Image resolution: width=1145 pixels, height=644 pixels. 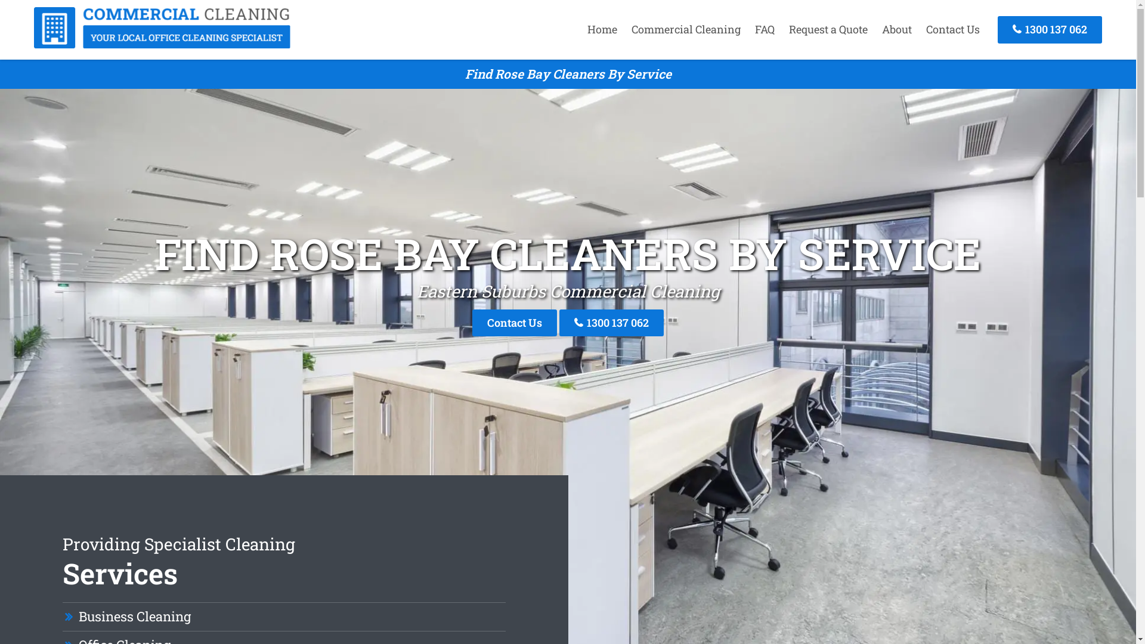 I want to click on Commercial Cleaning, so click(x=686, y=29).